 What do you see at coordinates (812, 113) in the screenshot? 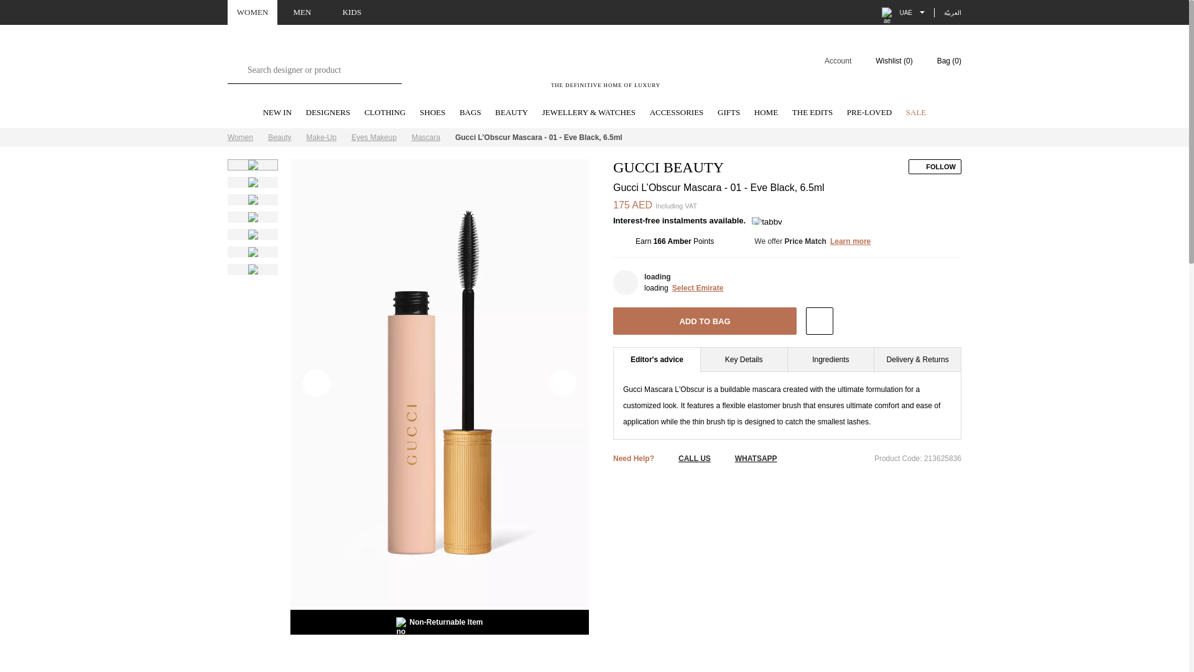
I see `THE EDITS` at bounding box center [812, 113].